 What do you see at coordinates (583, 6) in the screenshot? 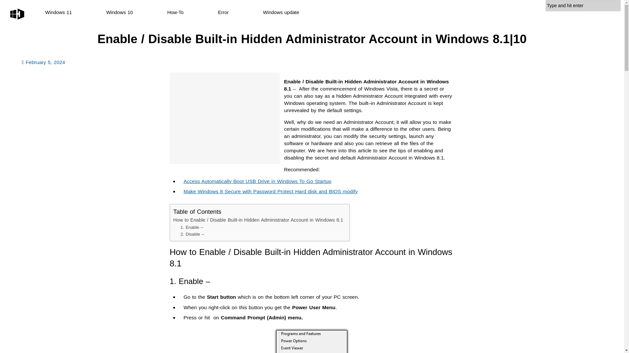
I see `Type and hit enter` at bounding box center [583, 6].